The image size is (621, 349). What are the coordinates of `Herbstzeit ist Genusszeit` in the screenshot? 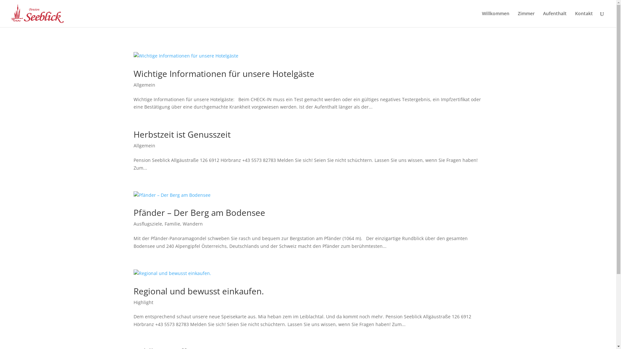 It's located at (182, 134).